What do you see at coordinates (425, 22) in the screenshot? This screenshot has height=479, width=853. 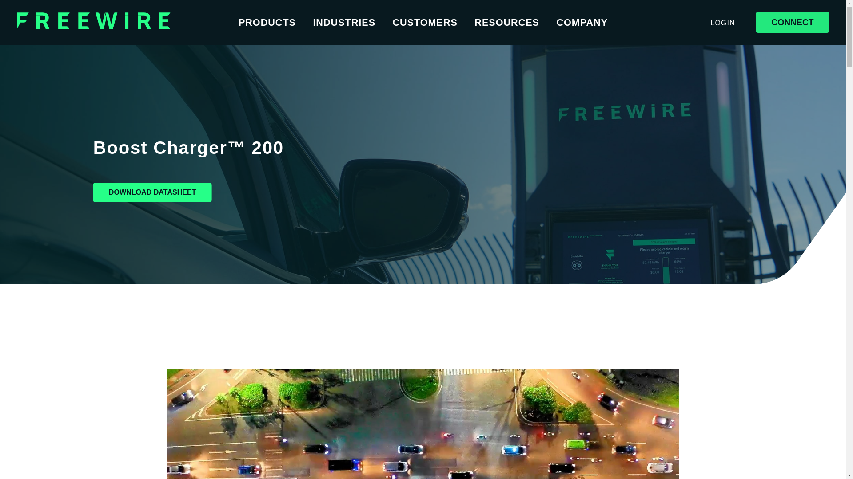 I see `CUSTOMERS` at bounding box center [425, 22].